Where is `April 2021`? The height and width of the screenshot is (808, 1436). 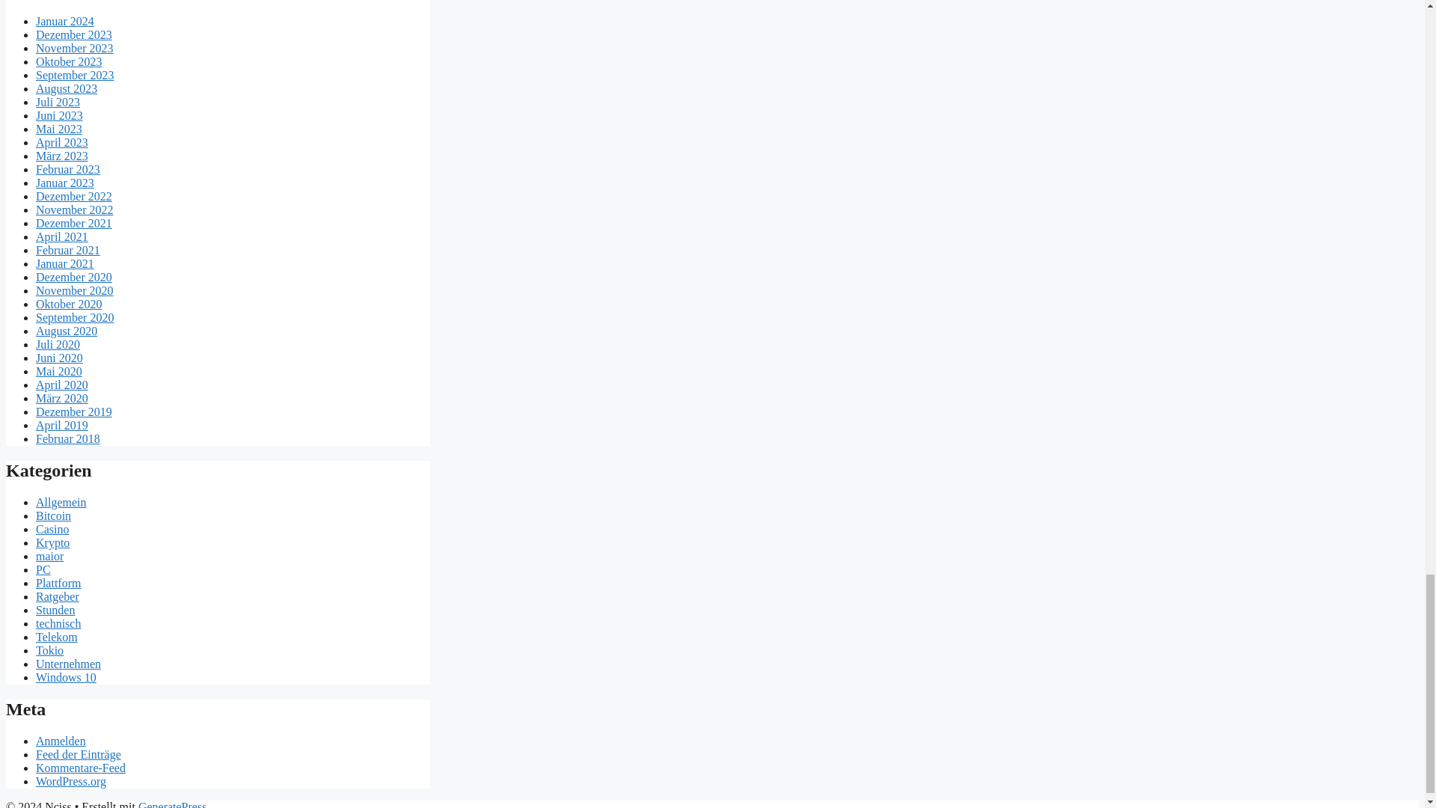
April 2021 is located at coordinates (61, 236).